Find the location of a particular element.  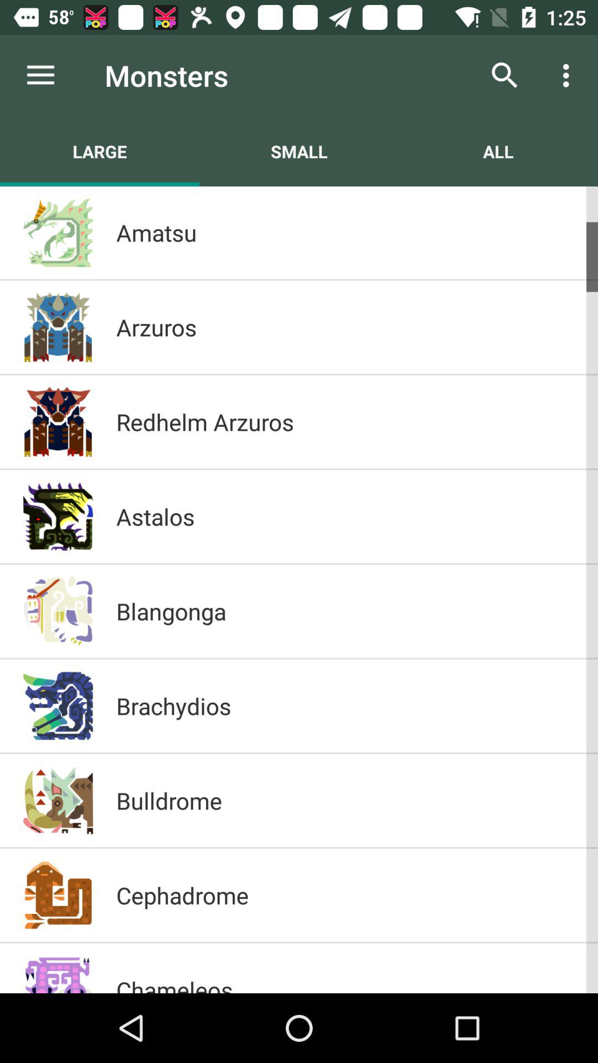

scroll until redhelm arzuros is located at coordinates (346, 422).